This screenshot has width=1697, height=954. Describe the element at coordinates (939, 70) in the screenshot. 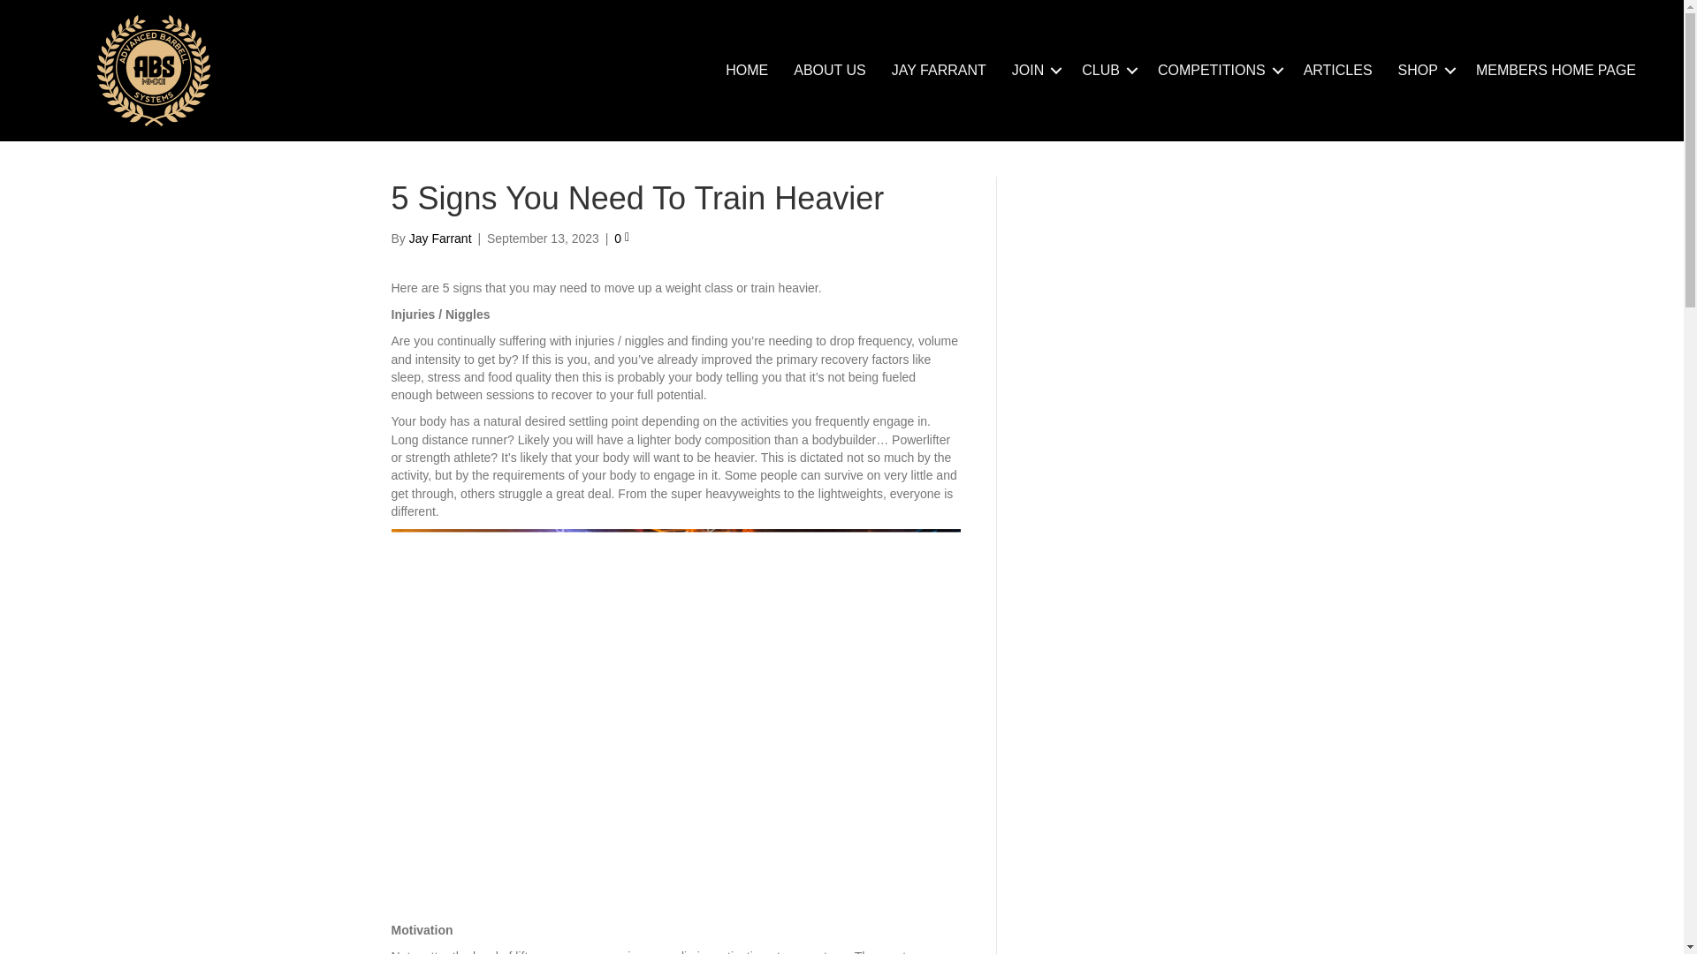

I see `JAY FARRANT` at that location.